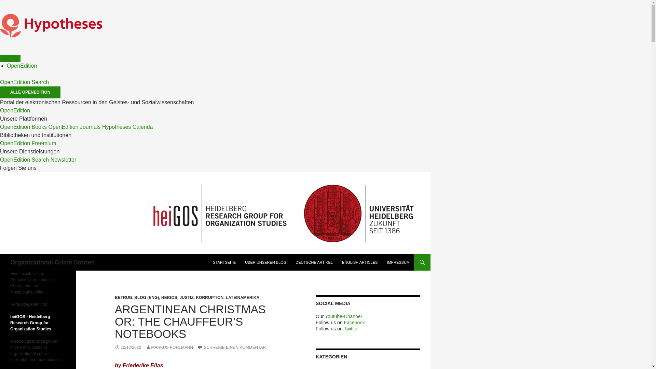  What do you see at coordinates (242, 298) in the screenshot?
I see `LATEINAMERIKA` at bounding box center [242, 298].